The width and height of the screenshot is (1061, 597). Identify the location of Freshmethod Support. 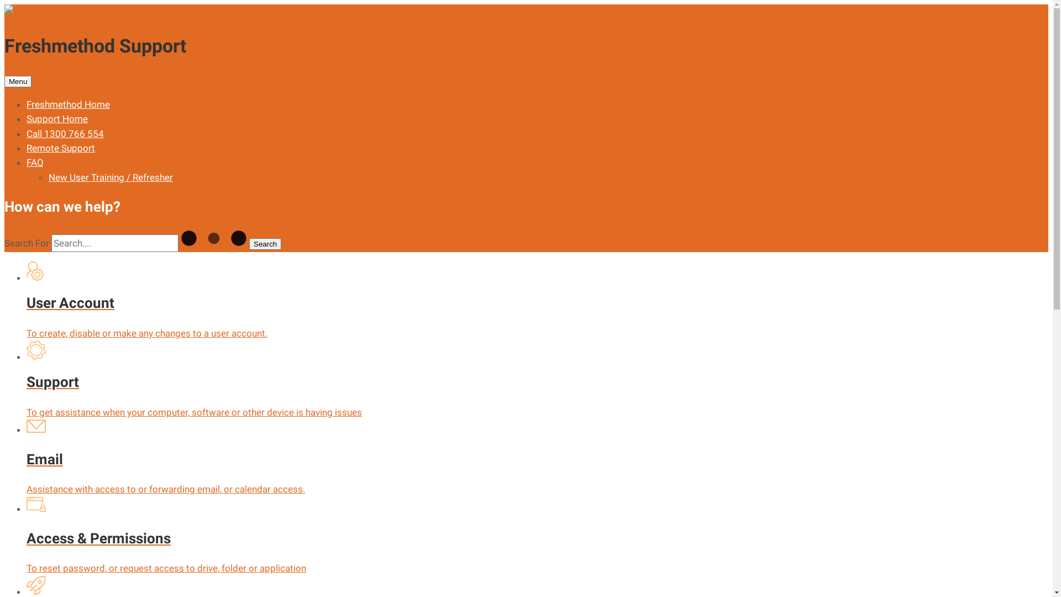
(281, 33).